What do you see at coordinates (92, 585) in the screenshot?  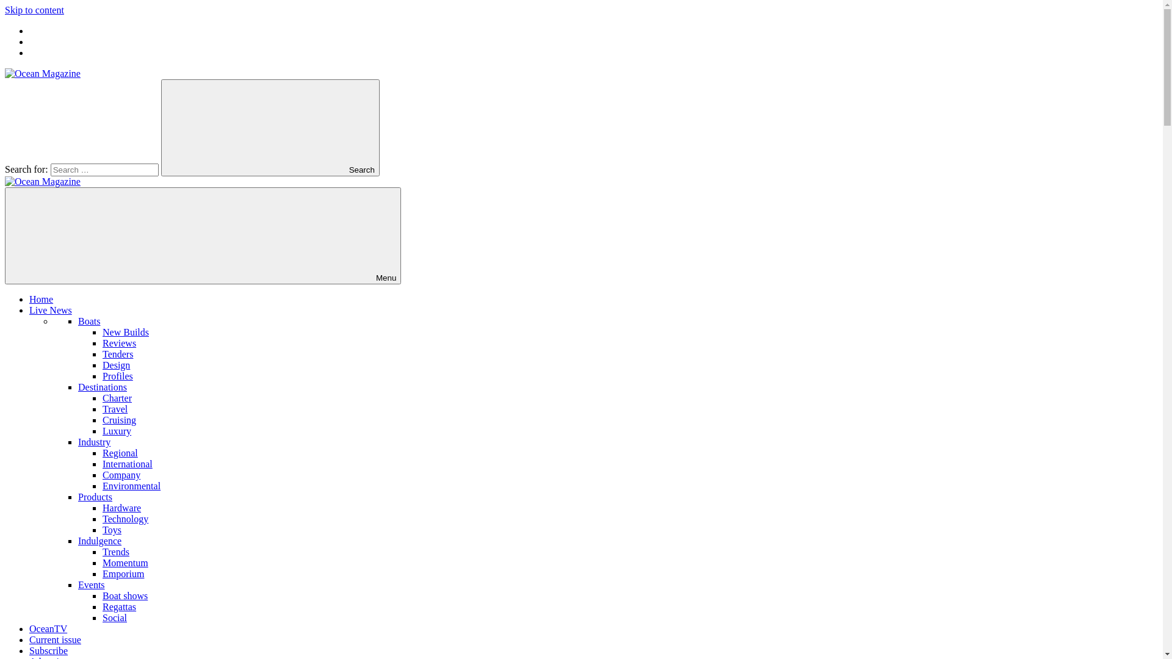 I see `Events` at bounding box center [92, 585].